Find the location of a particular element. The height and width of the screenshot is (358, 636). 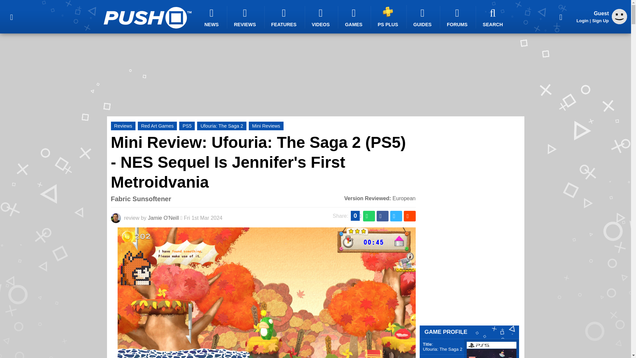

Guest is located at coordinates (619, 17).